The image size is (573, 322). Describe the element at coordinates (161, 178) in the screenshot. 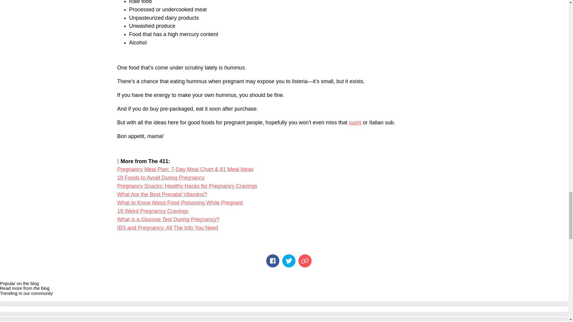

I see `19 Foods to Avoid During Pregnancy` at that location.